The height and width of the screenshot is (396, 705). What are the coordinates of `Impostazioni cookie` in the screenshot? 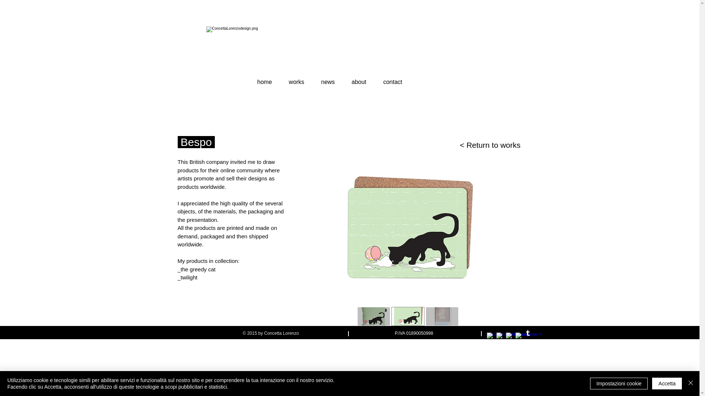 It's located at (619, 384).